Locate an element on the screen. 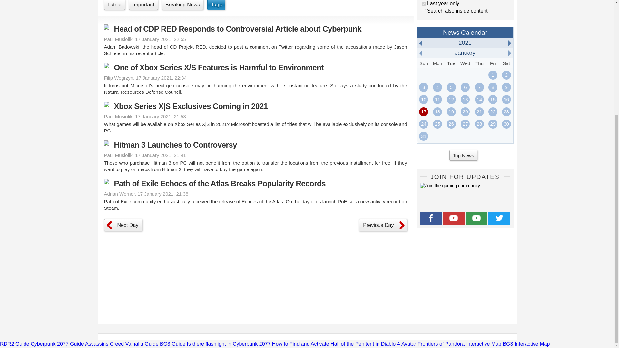 Image resolution: width=619 pixels, height=348 pixels. Hitman 3 Launches to Controversy is located at coordinates (255, 145).